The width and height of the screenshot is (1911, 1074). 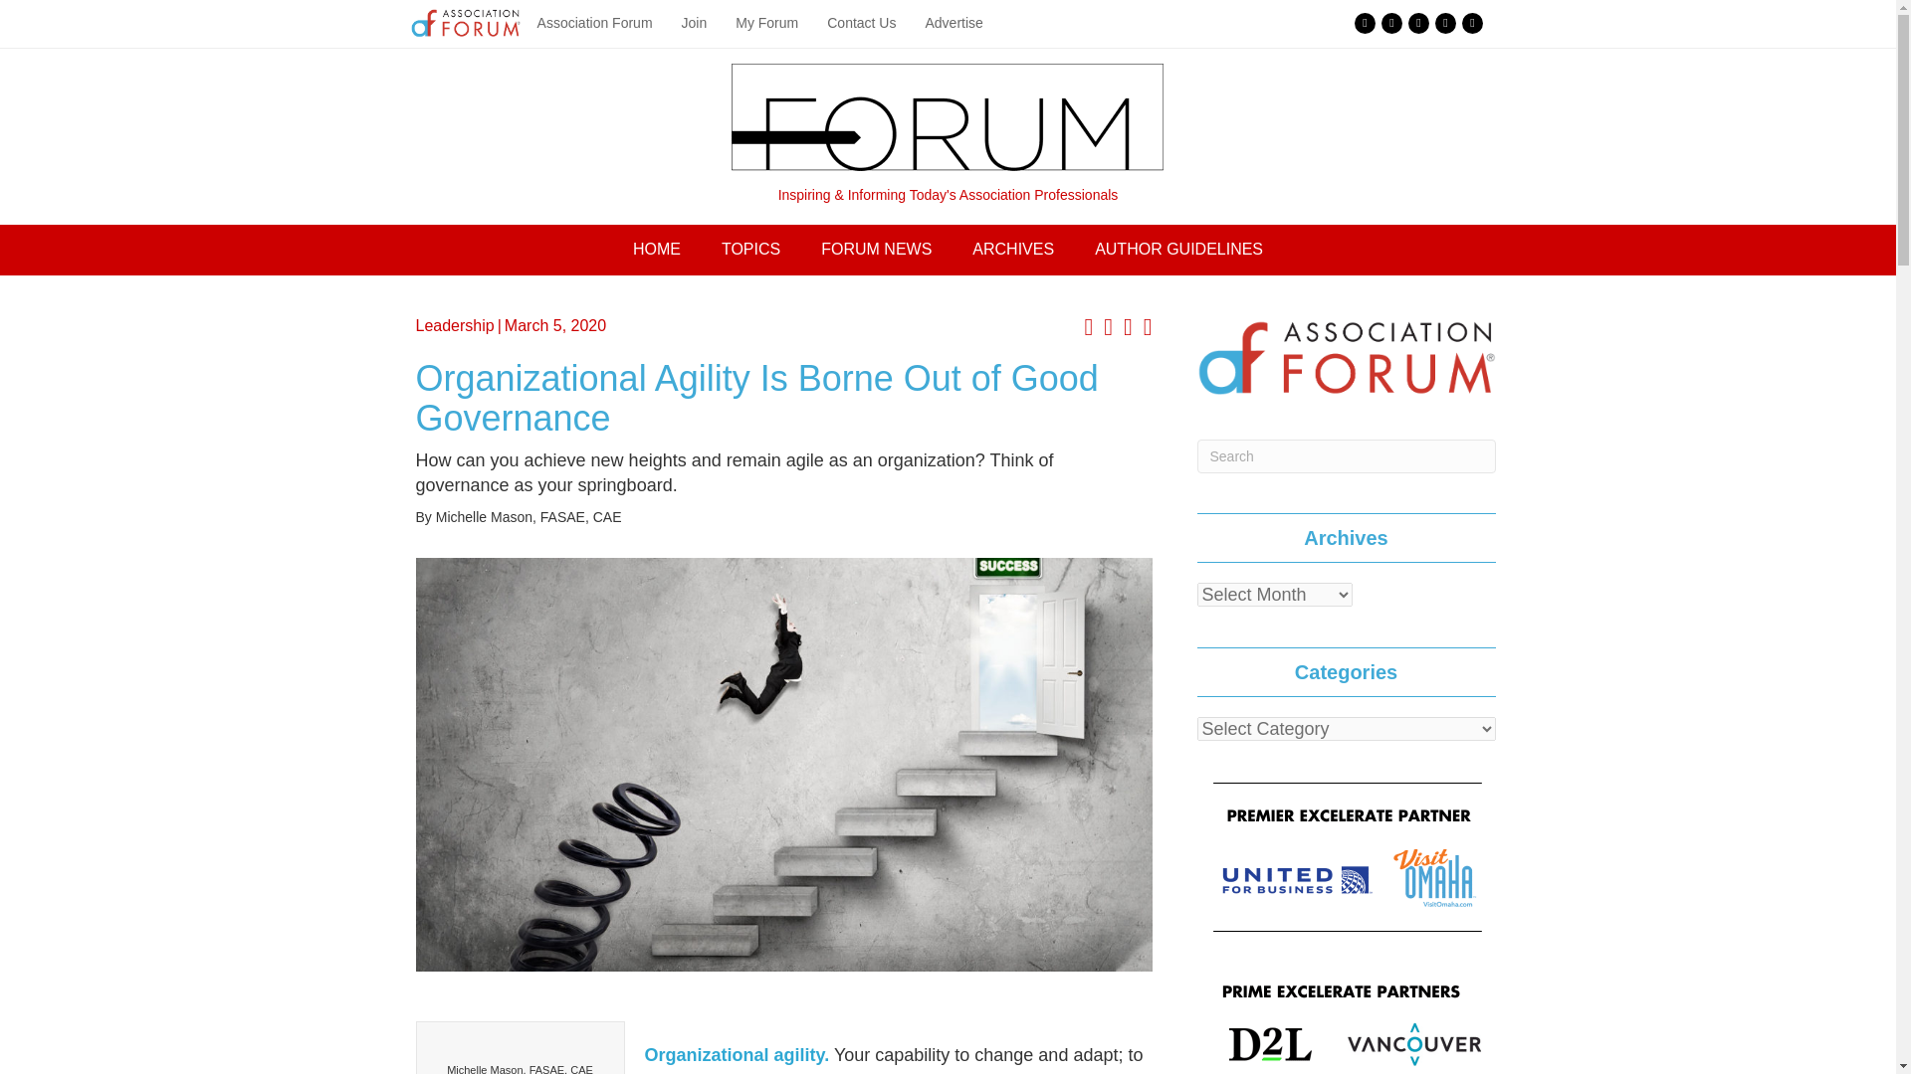 I want to click on TOPICS, so click(x=750, y=249).